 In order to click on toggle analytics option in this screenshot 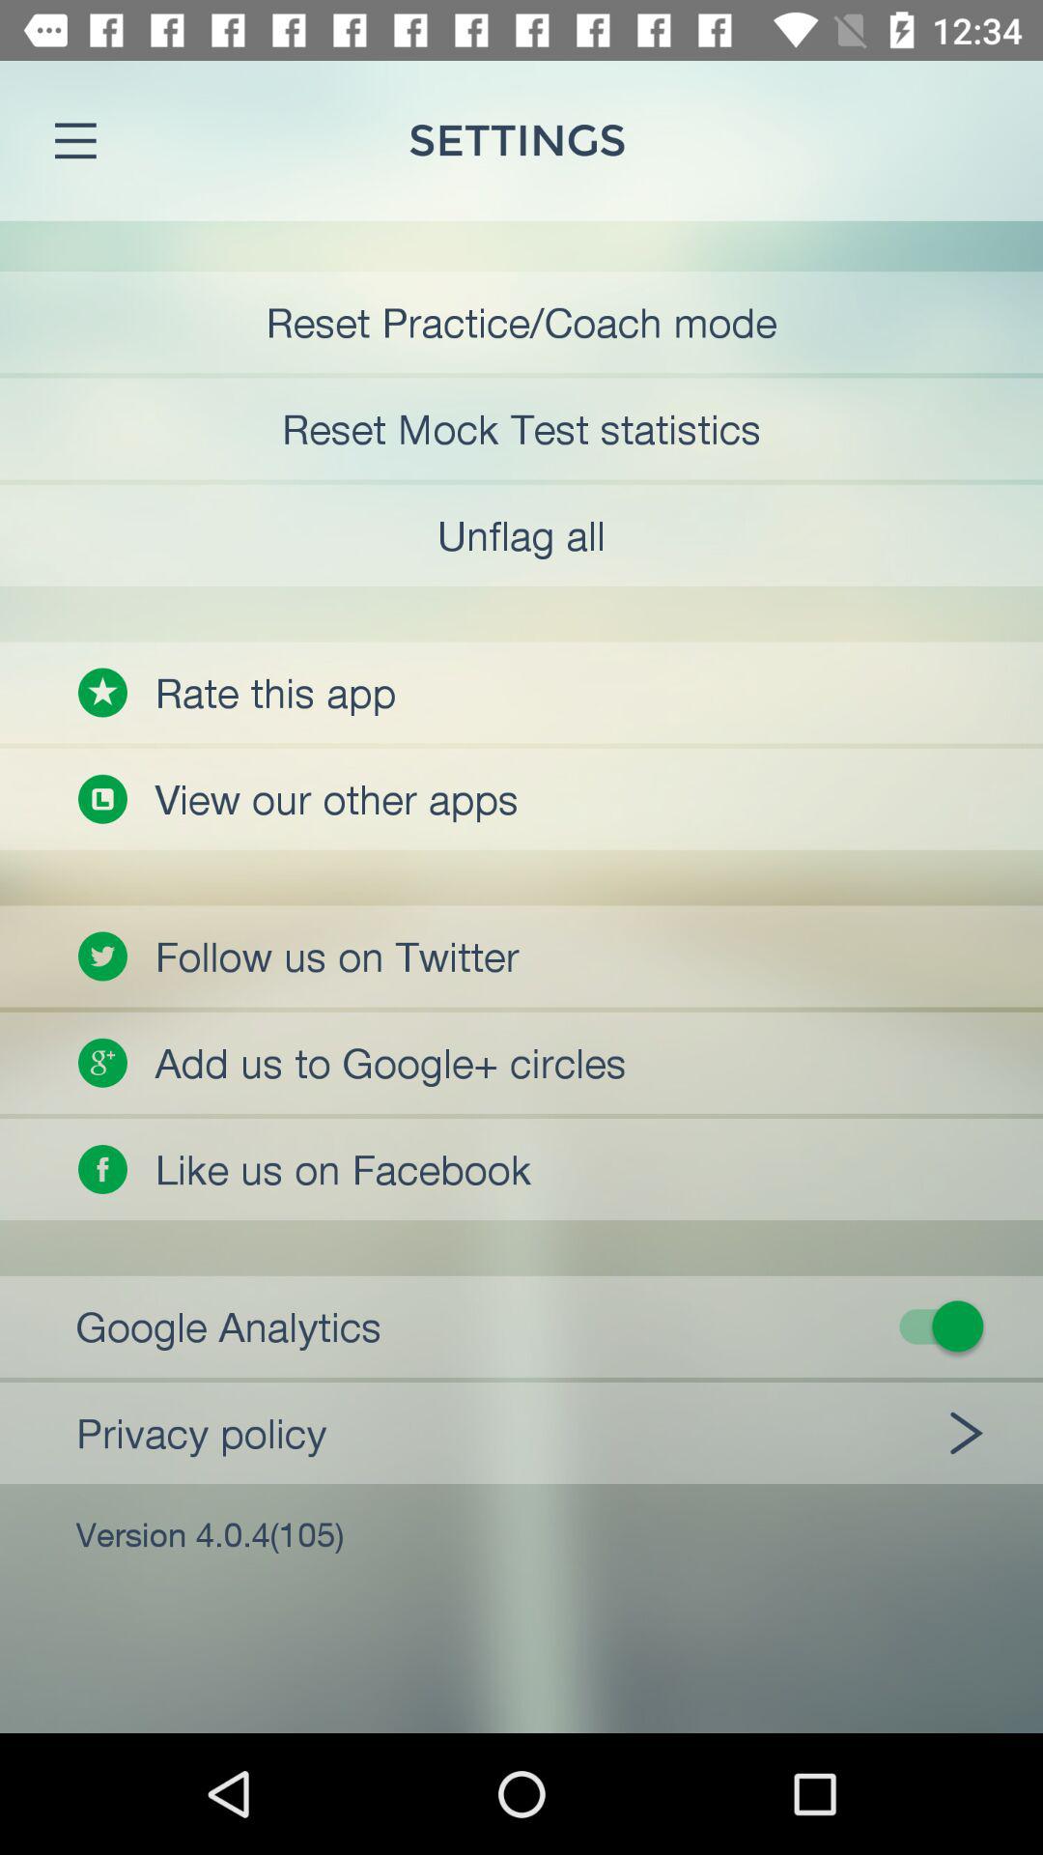, I will do `click(533, 1326)`.